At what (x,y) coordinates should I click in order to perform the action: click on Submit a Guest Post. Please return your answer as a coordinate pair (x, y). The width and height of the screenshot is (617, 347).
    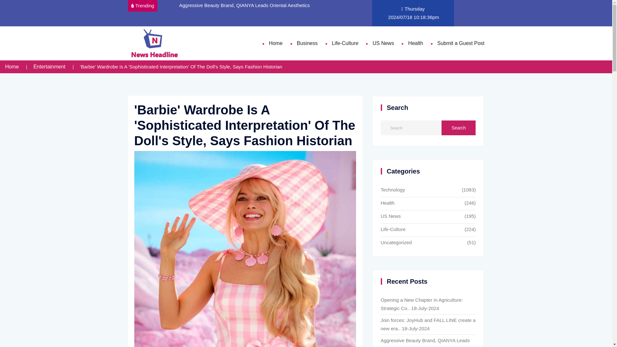
    Looking at the image, I should click on (461, 43).